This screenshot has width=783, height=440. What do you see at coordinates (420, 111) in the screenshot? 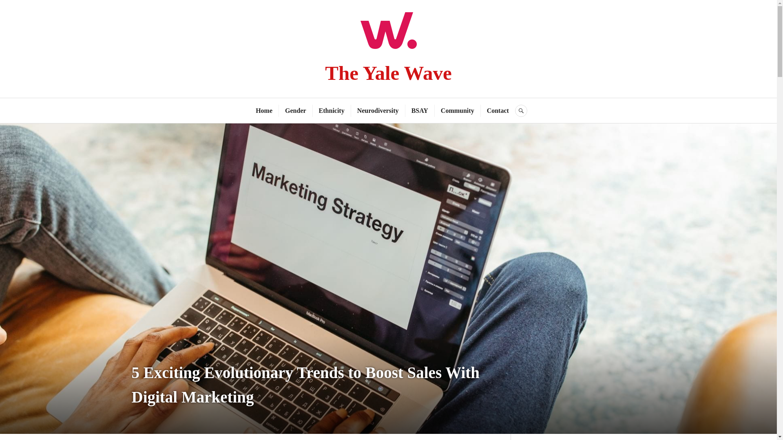
I see `BSAY` at bounding box center [420, 111].